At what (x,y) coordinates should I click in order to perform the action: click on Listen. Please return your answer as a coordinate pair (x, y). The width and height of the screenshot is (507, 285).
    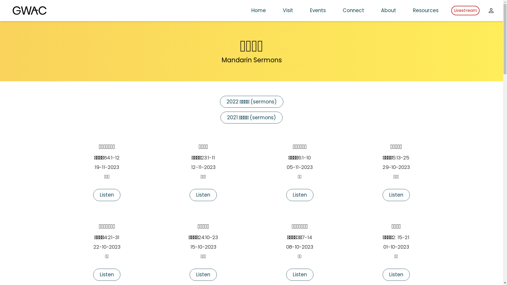
    Looking at the image, I should click on (203, 195).